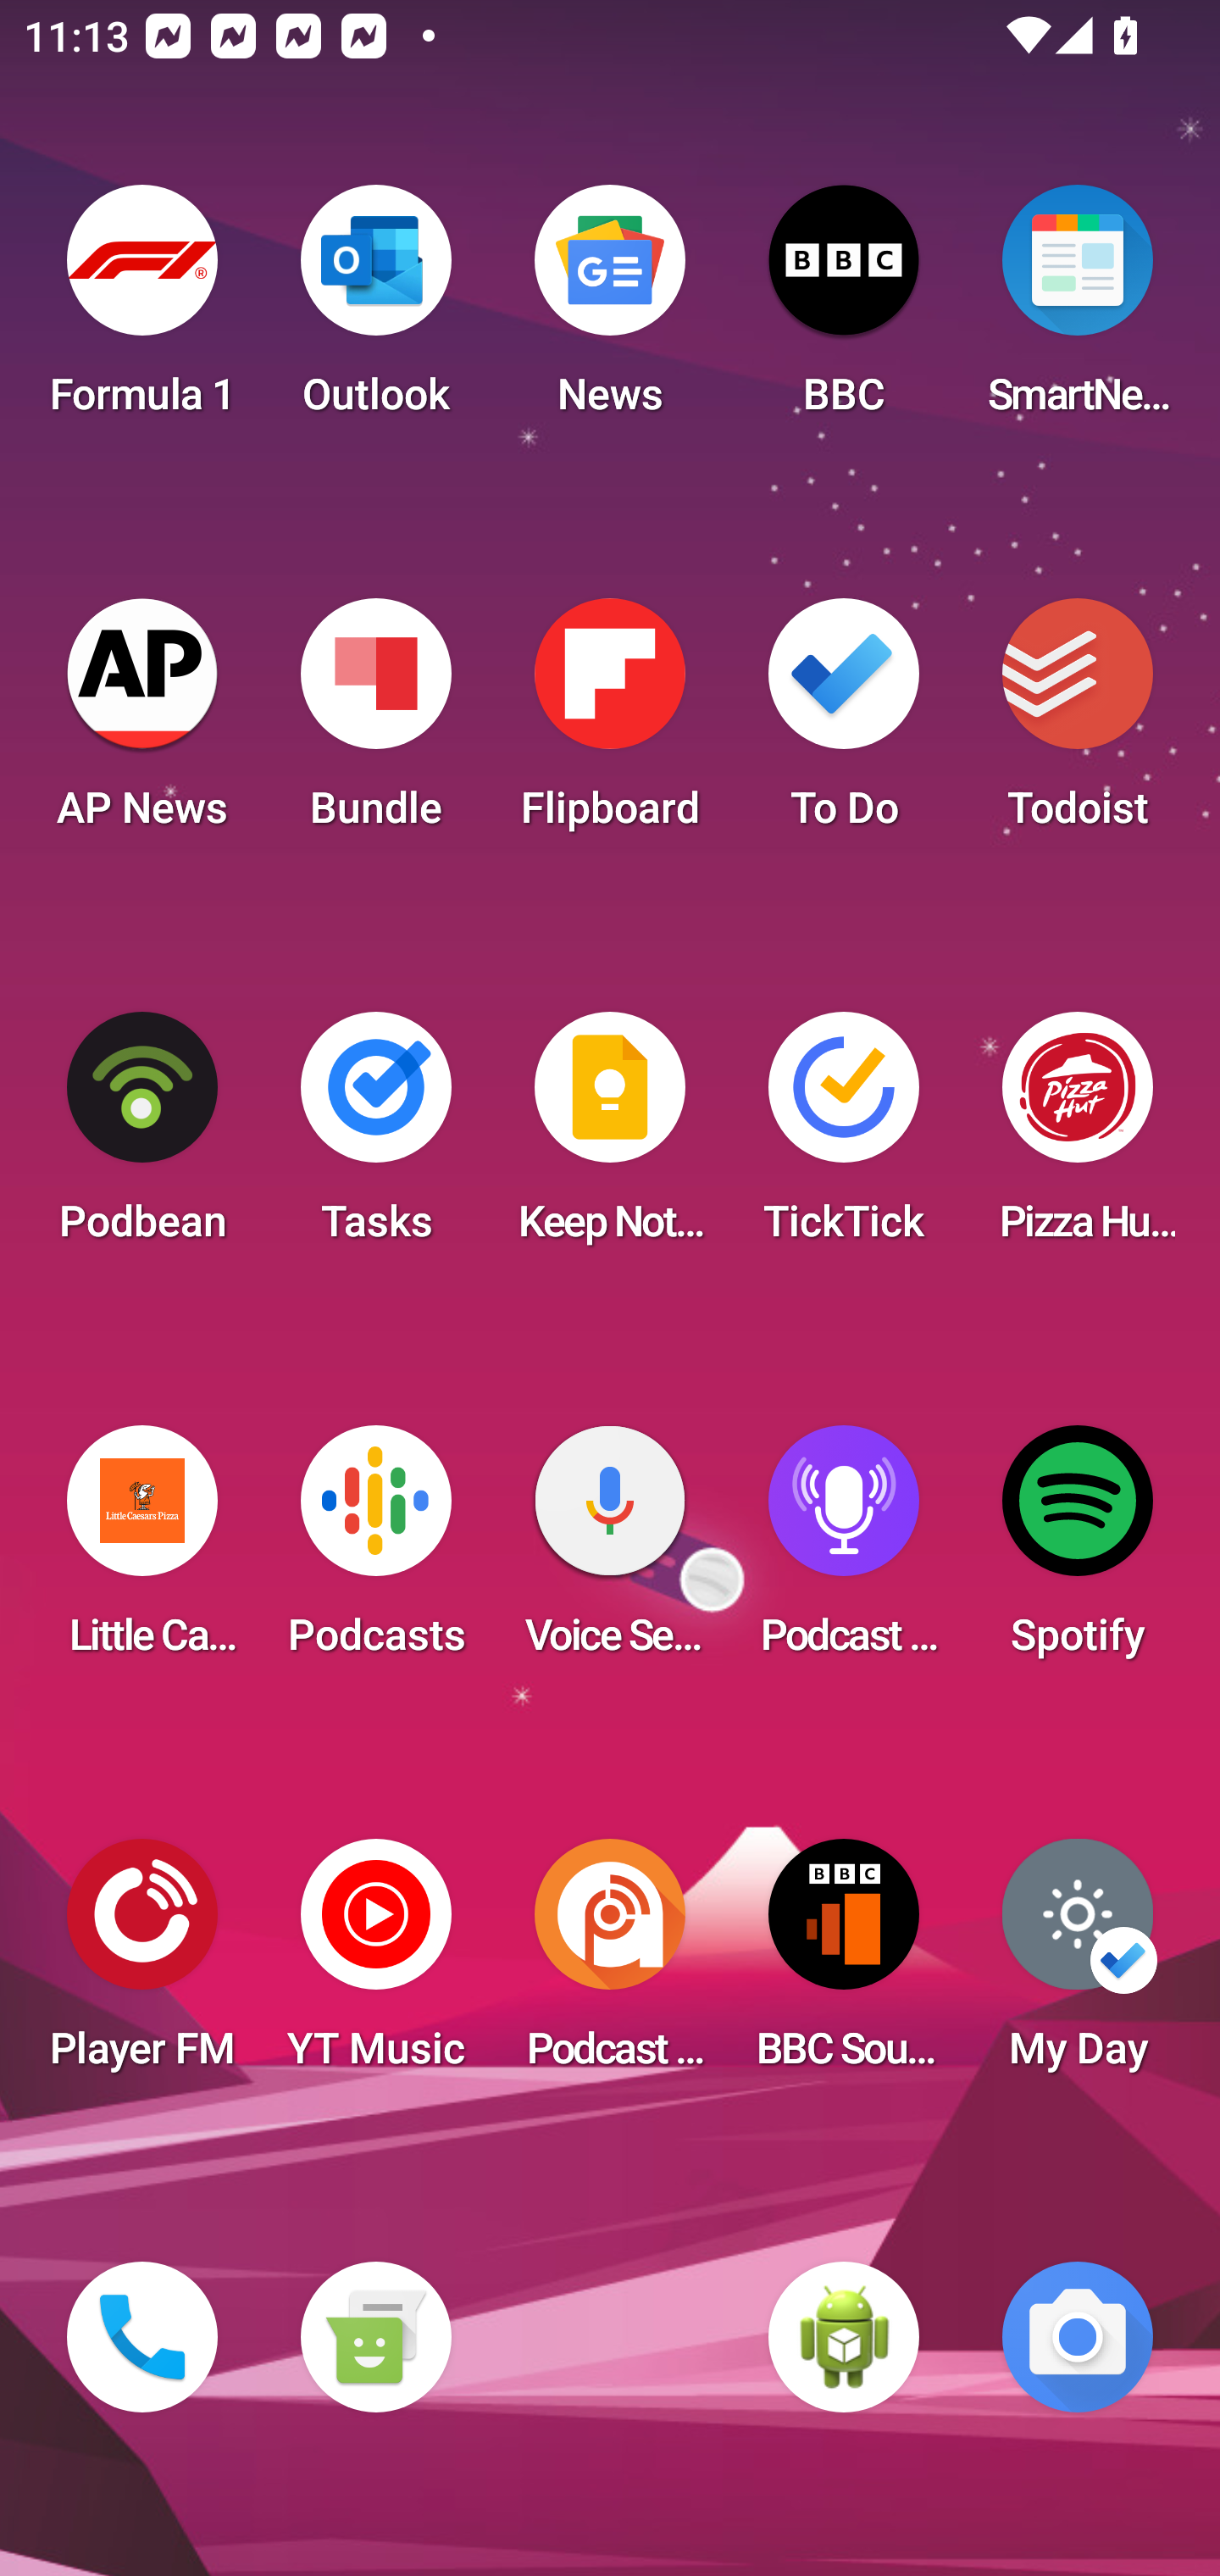 The height and width of the screenshot is (2576, 1220). I want to click on AP News, so click(142, 724).